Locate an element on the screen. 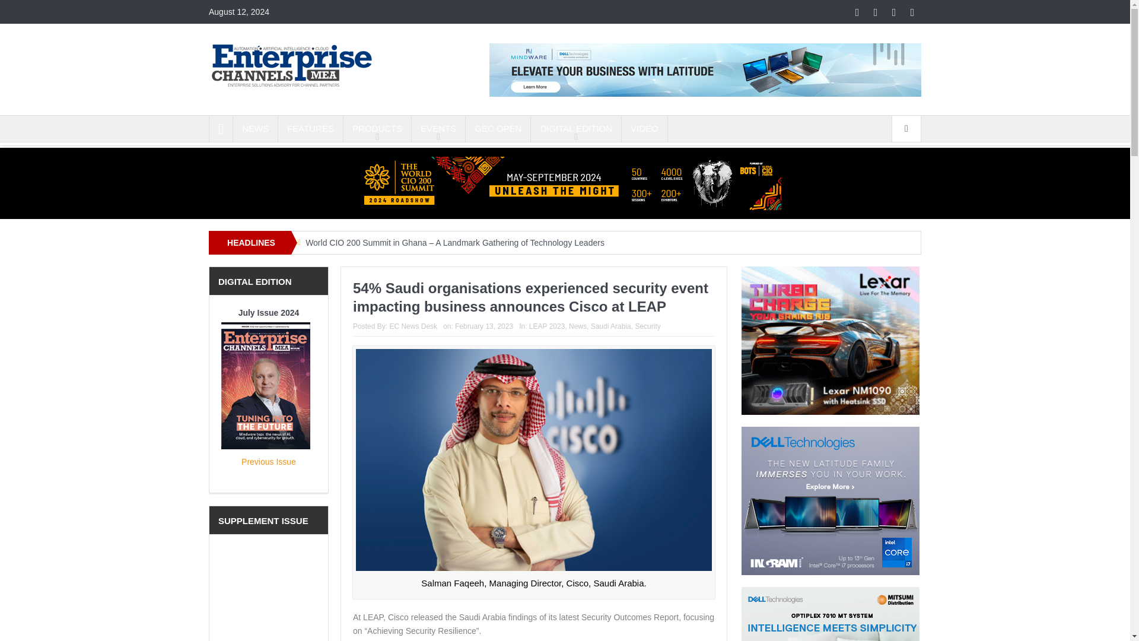 The image size is (1139, 641). View all posts in News is located at coordinates (577, 326).